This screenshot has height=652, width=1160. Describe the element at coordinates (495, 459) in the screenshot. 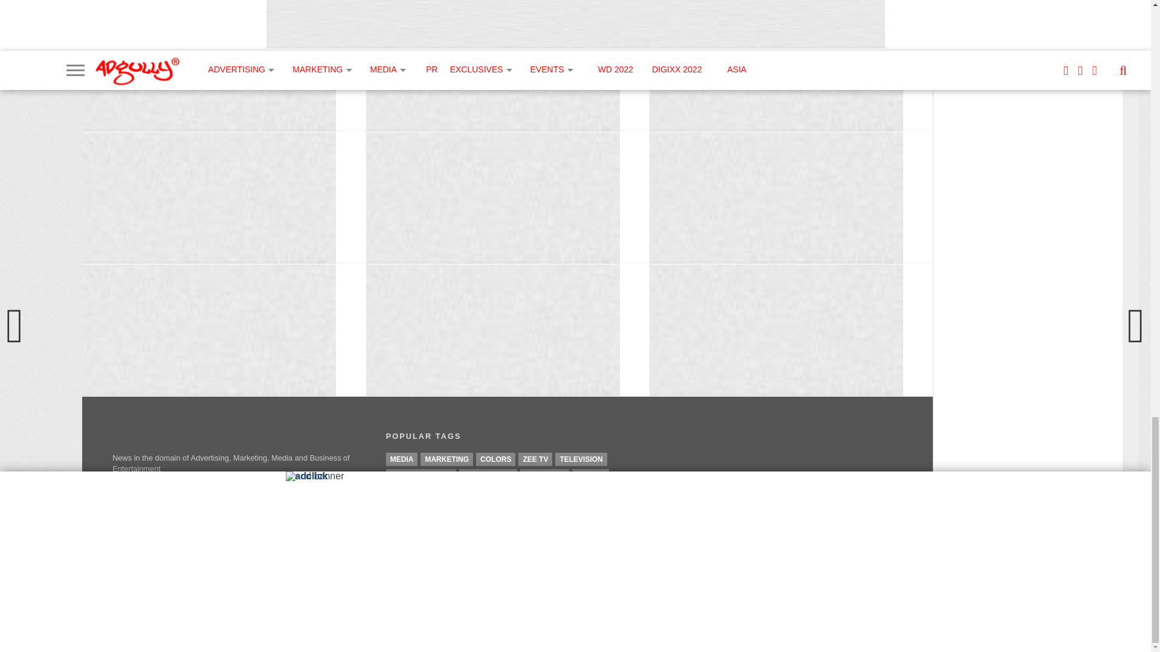

I see `Colors` at that location.